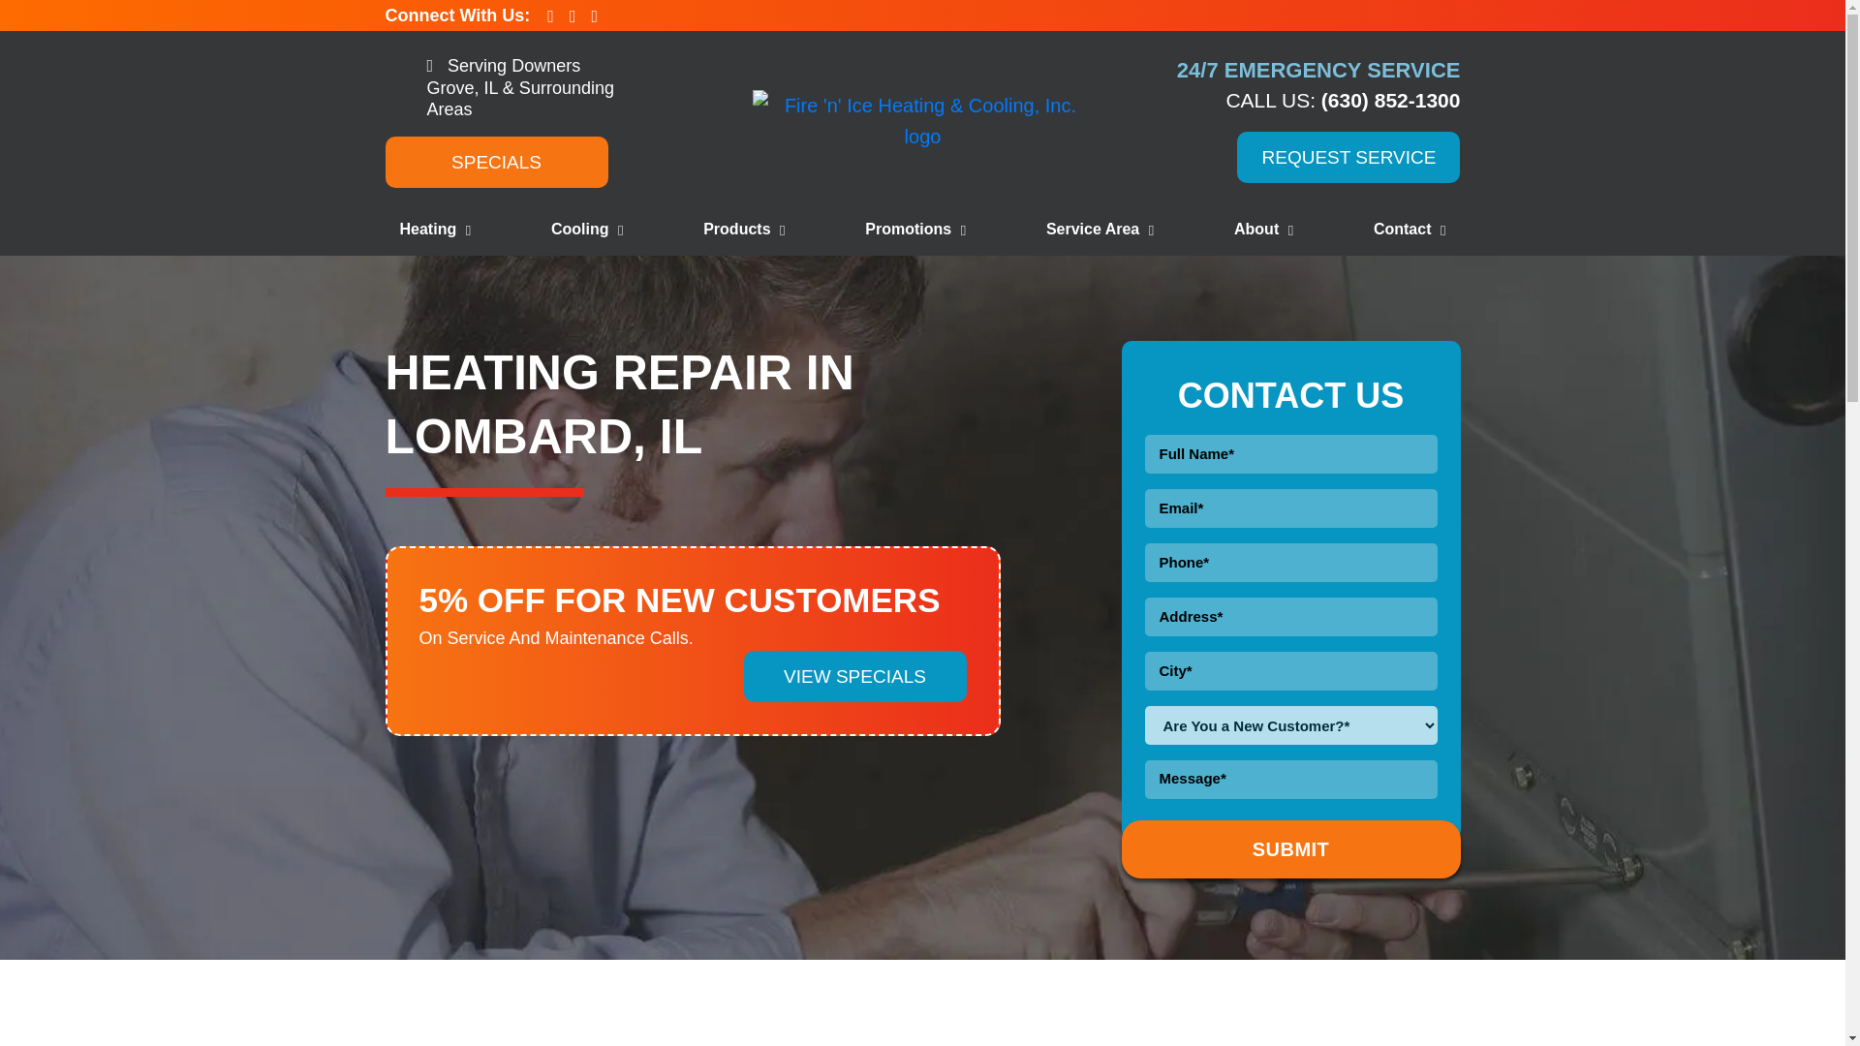  Describe the element at coordinates (496, 161) in the screenshot. I see `SPECIALS` at that location.